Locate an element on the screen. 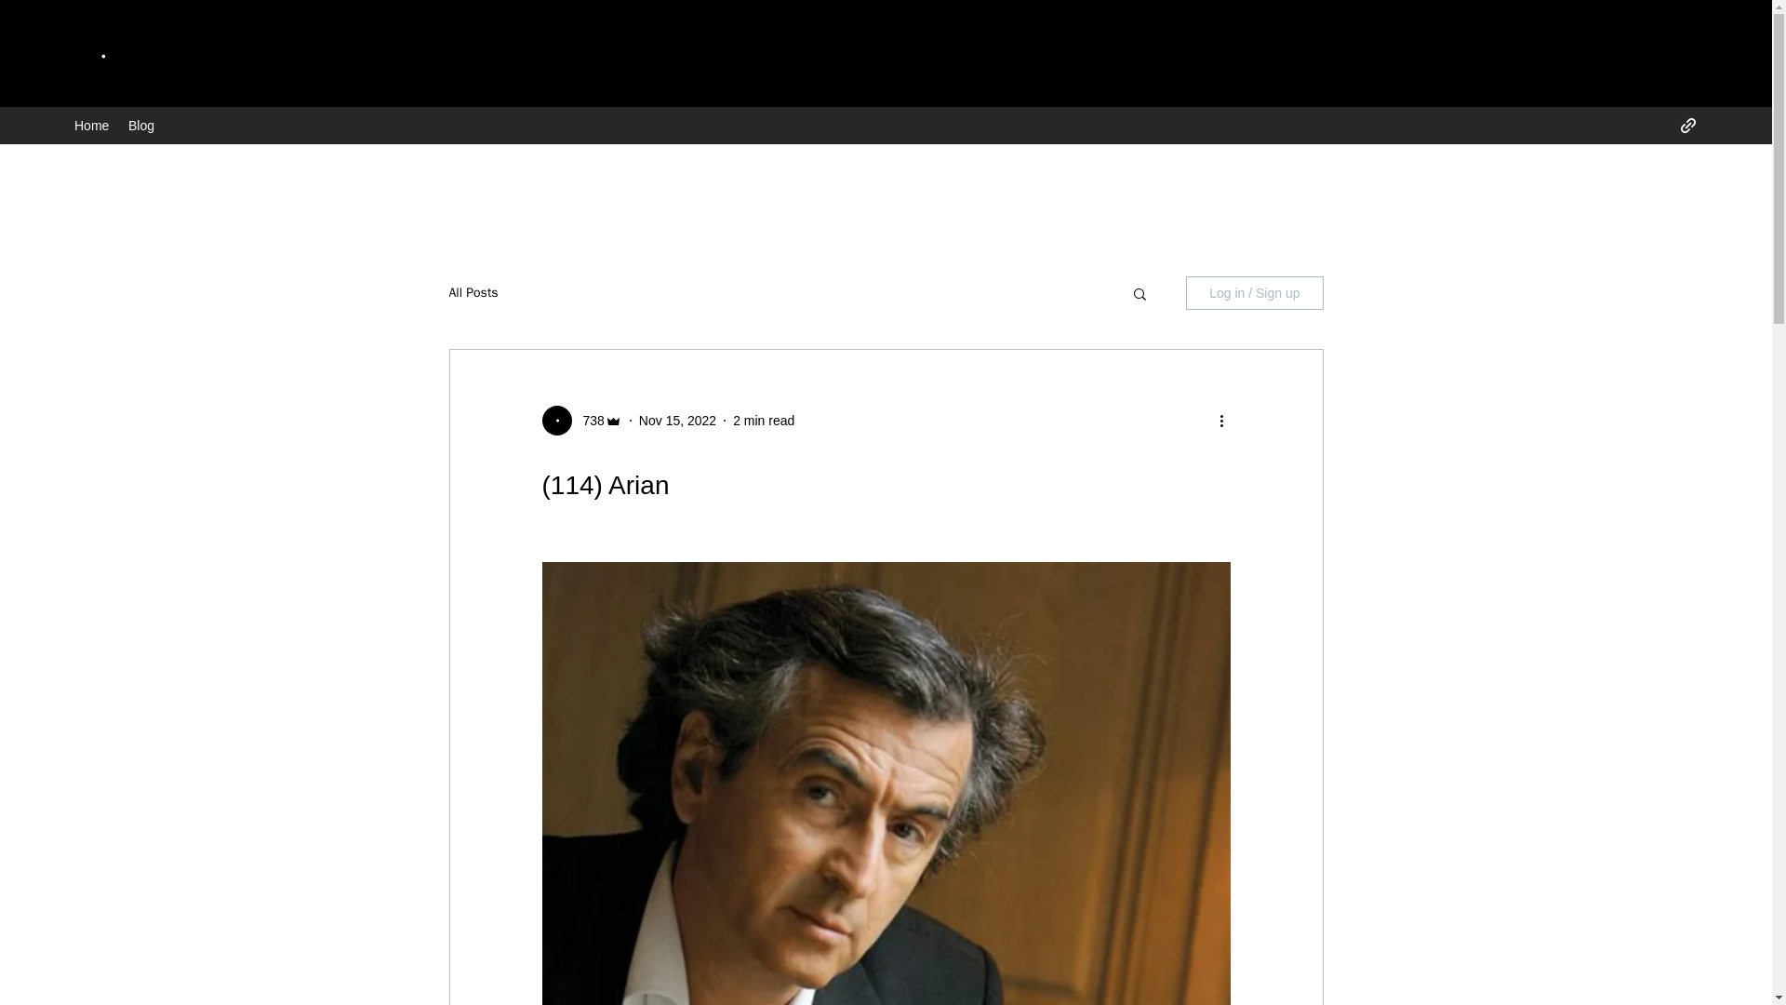 The height and width of the screenshot is (1005, 1786). All Posts is located at coordinates (473, 292).